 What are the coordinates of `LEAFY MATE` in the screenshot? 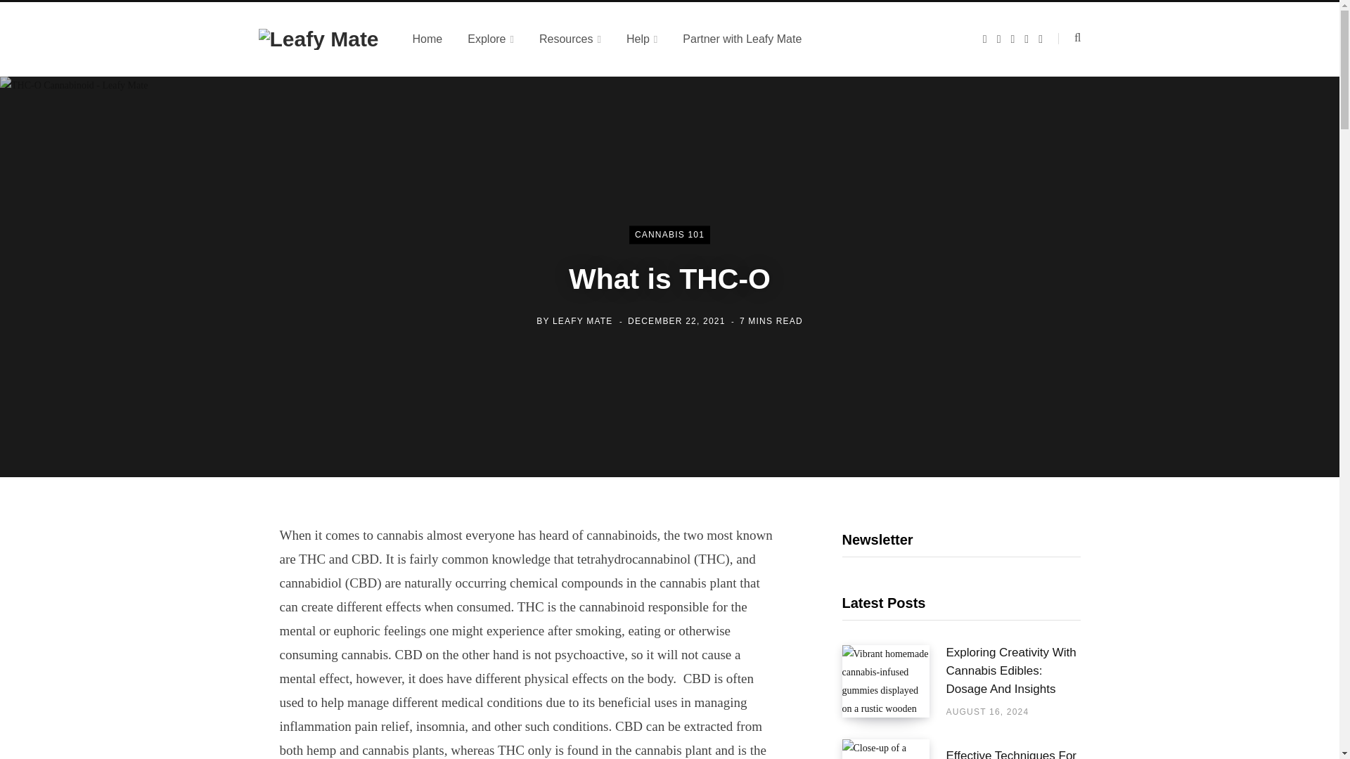 It's located at (582, 322).